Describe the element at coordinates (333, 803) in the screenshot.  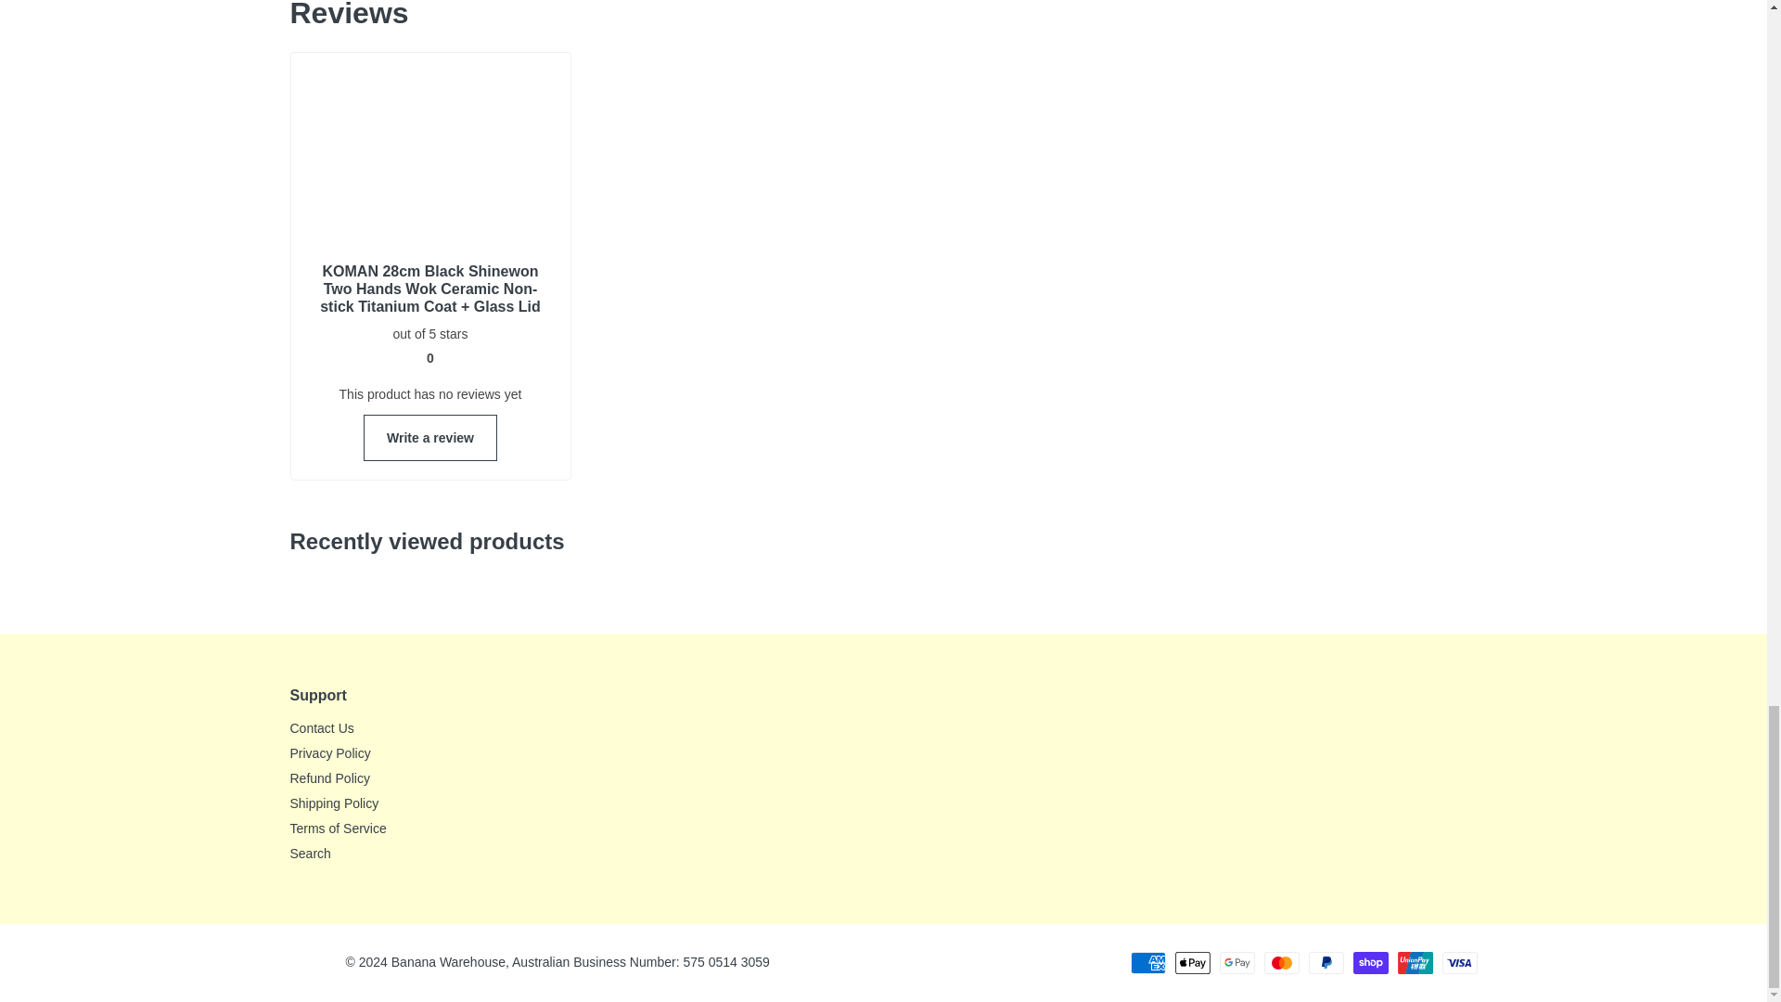
I see `Shipping Policy` at that location.